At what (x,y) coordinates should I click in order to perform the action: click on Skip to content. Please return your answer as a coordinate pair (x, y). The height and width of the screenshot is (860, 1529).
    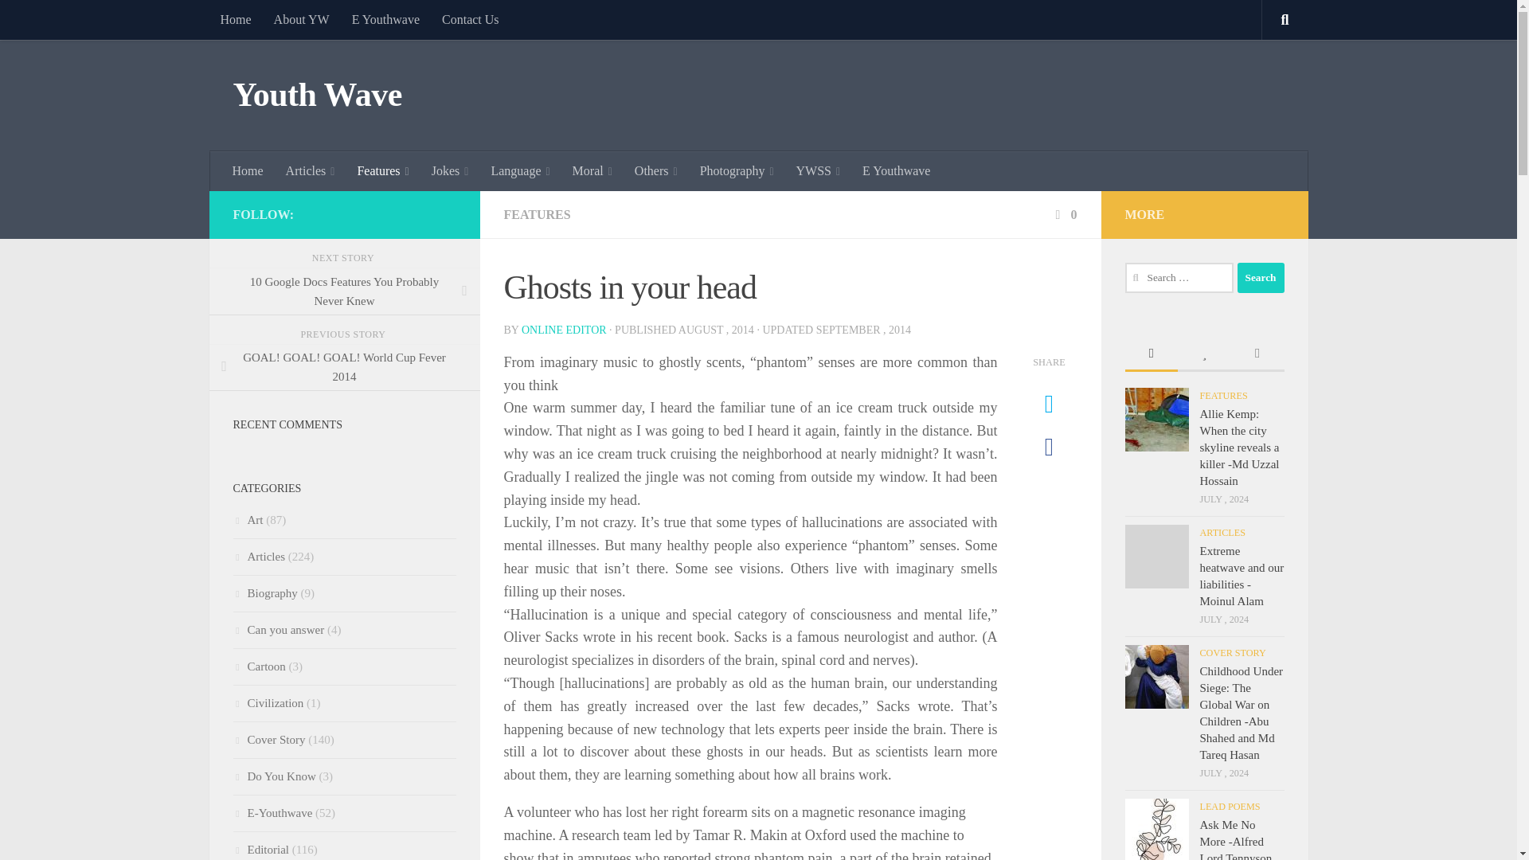
    Looking at the image, I should click on (62, 21).